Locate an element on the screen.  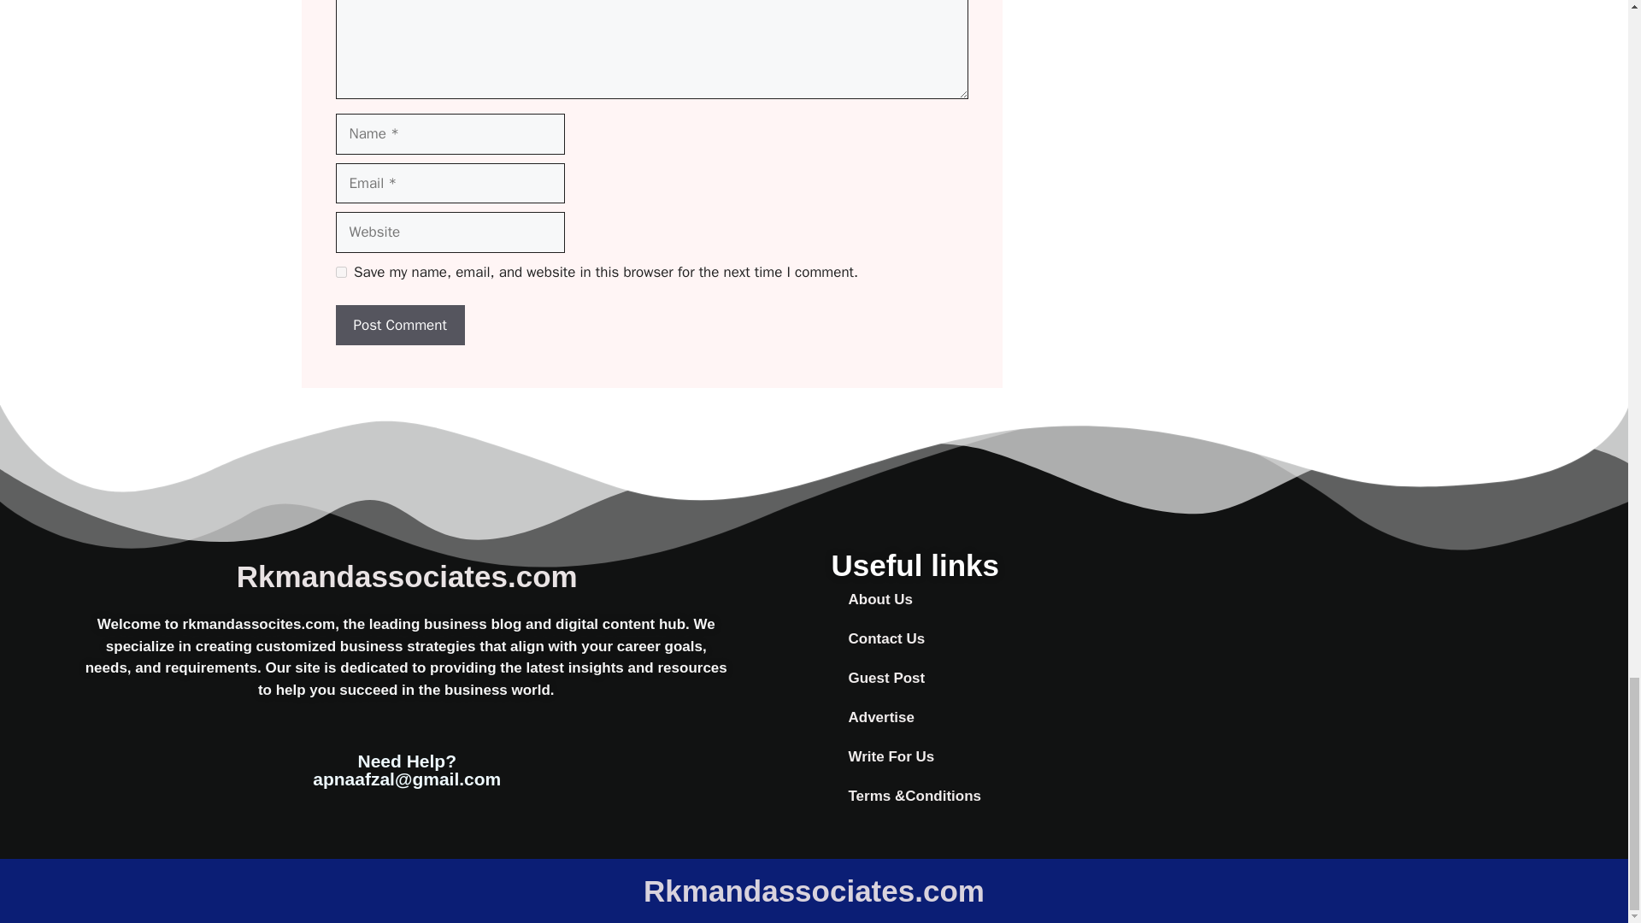
Advertise is located at coordinates (1019, 717).